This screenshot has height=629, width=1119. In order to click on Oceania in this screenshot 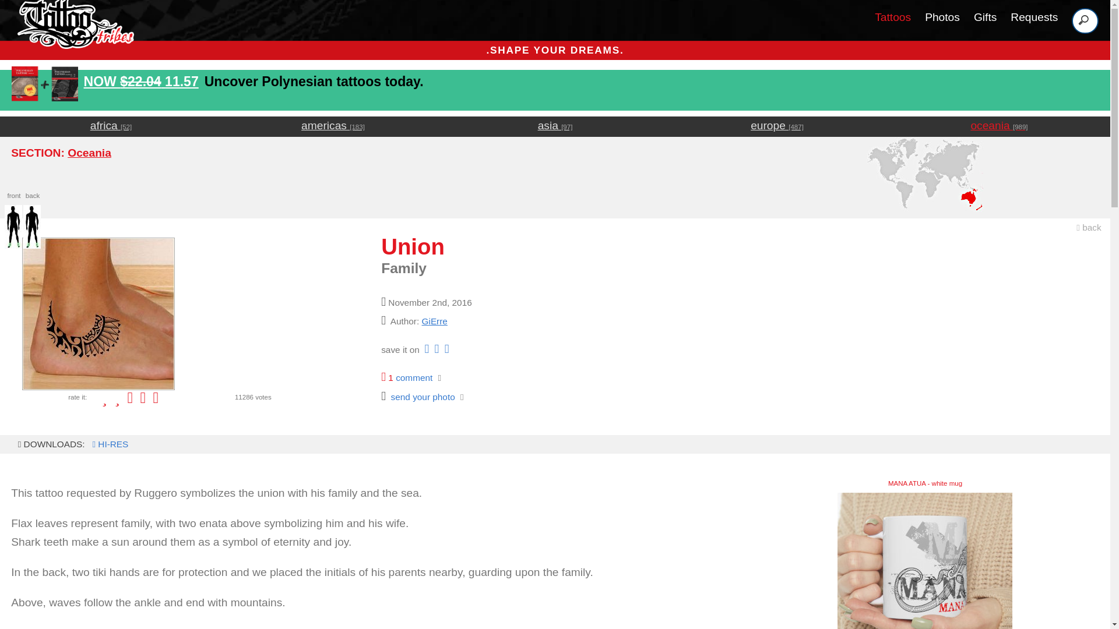, I will do `click(89, 153)`.